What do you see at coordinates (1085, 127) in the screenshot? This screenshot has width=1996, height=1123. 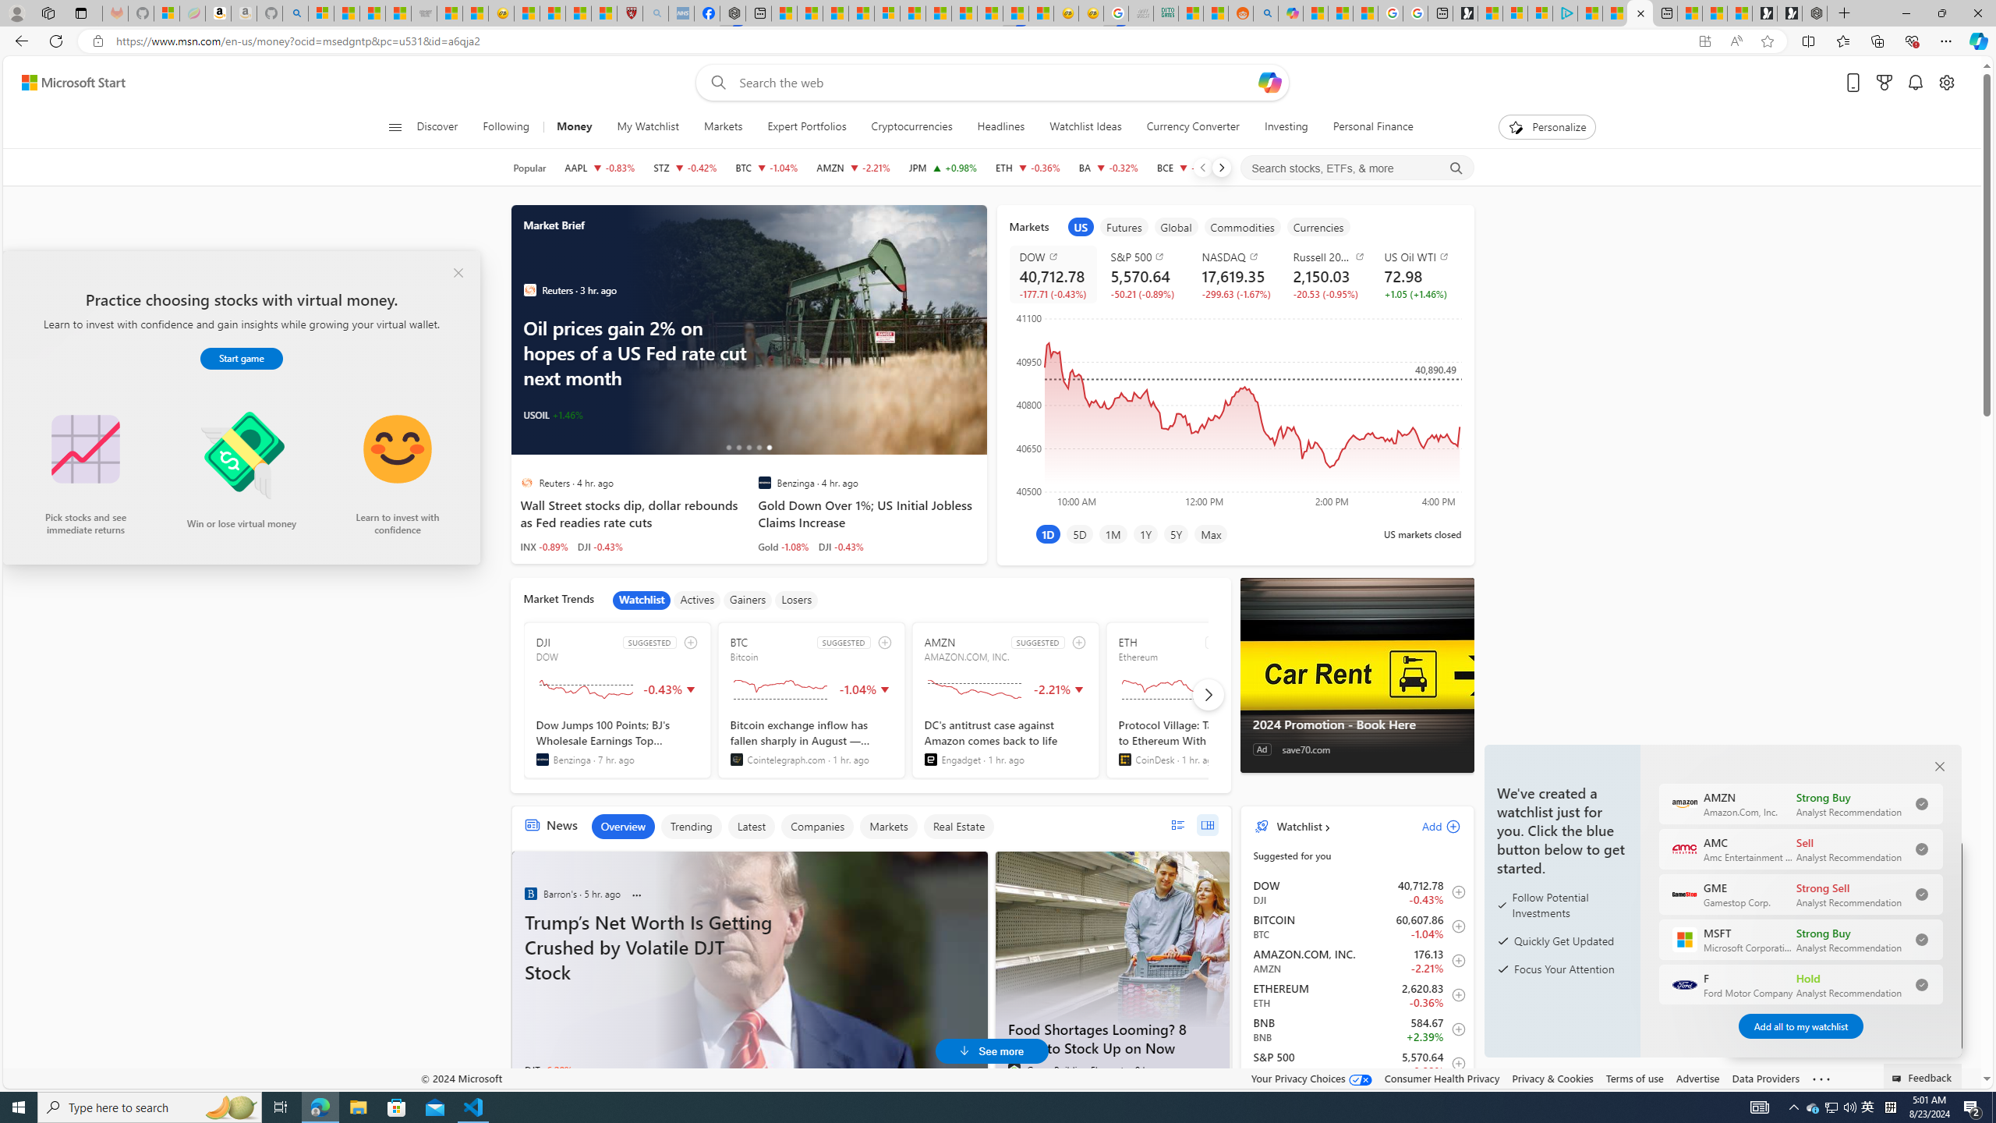 I see `Watchlist Ideas` at bounding box center [1085, 127].